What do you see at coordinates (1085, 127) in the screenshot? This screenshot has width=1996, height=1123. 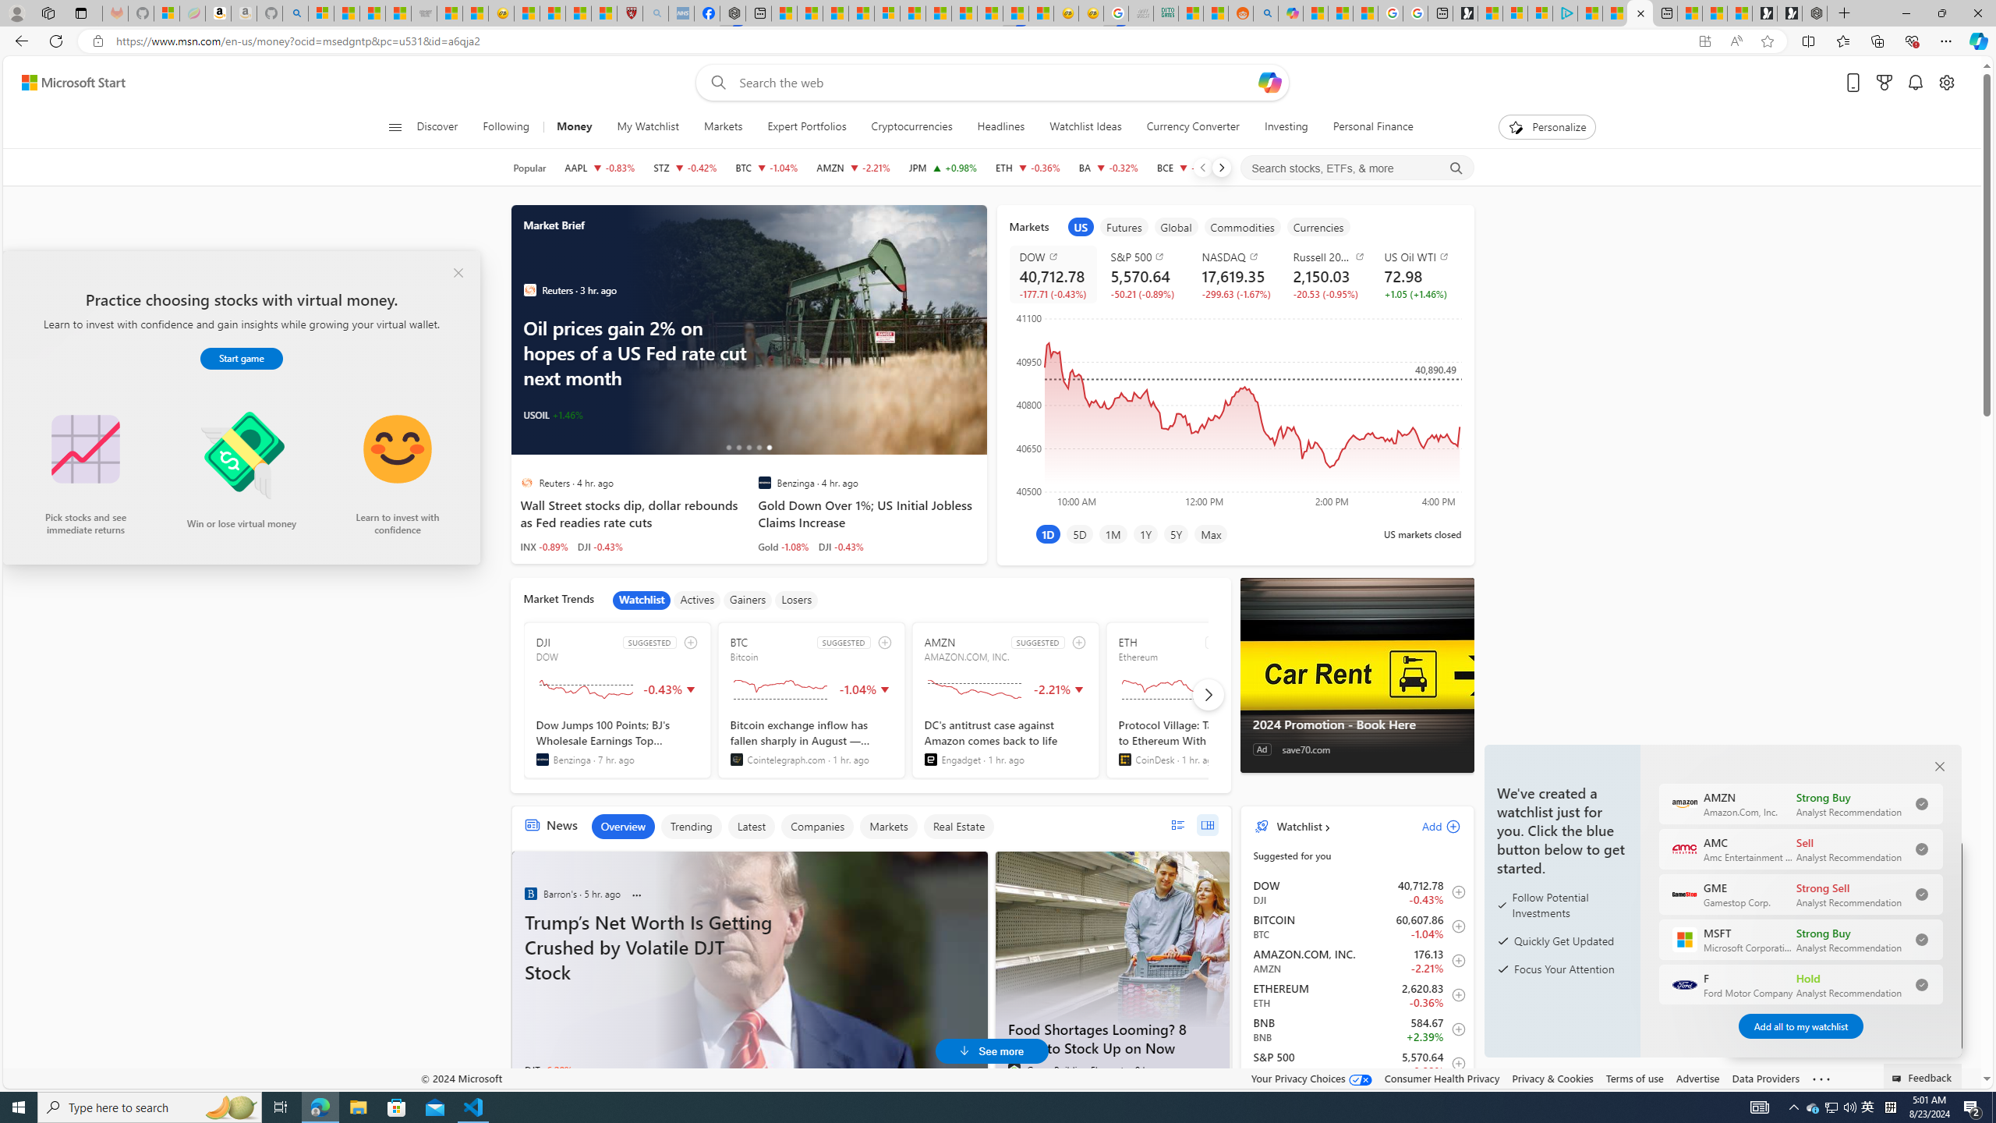 I see `Watchlist Ideas` at bounding box center [1085, 127].